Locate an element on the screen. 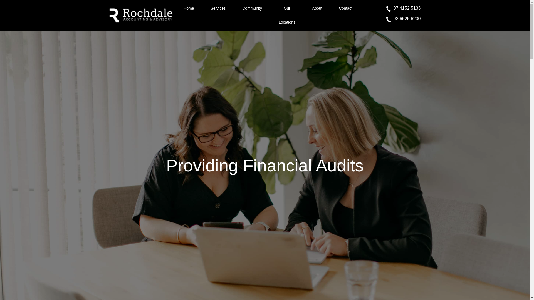 The height and width of the screenshot is (300, 534). 07 4152 5133 is located at coordinates (403, 9).